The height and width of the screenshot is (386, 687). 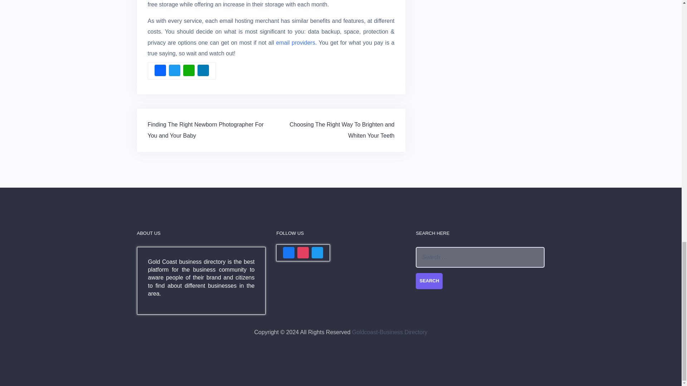 I want to click on Twitter, so click(x=175, y=71).